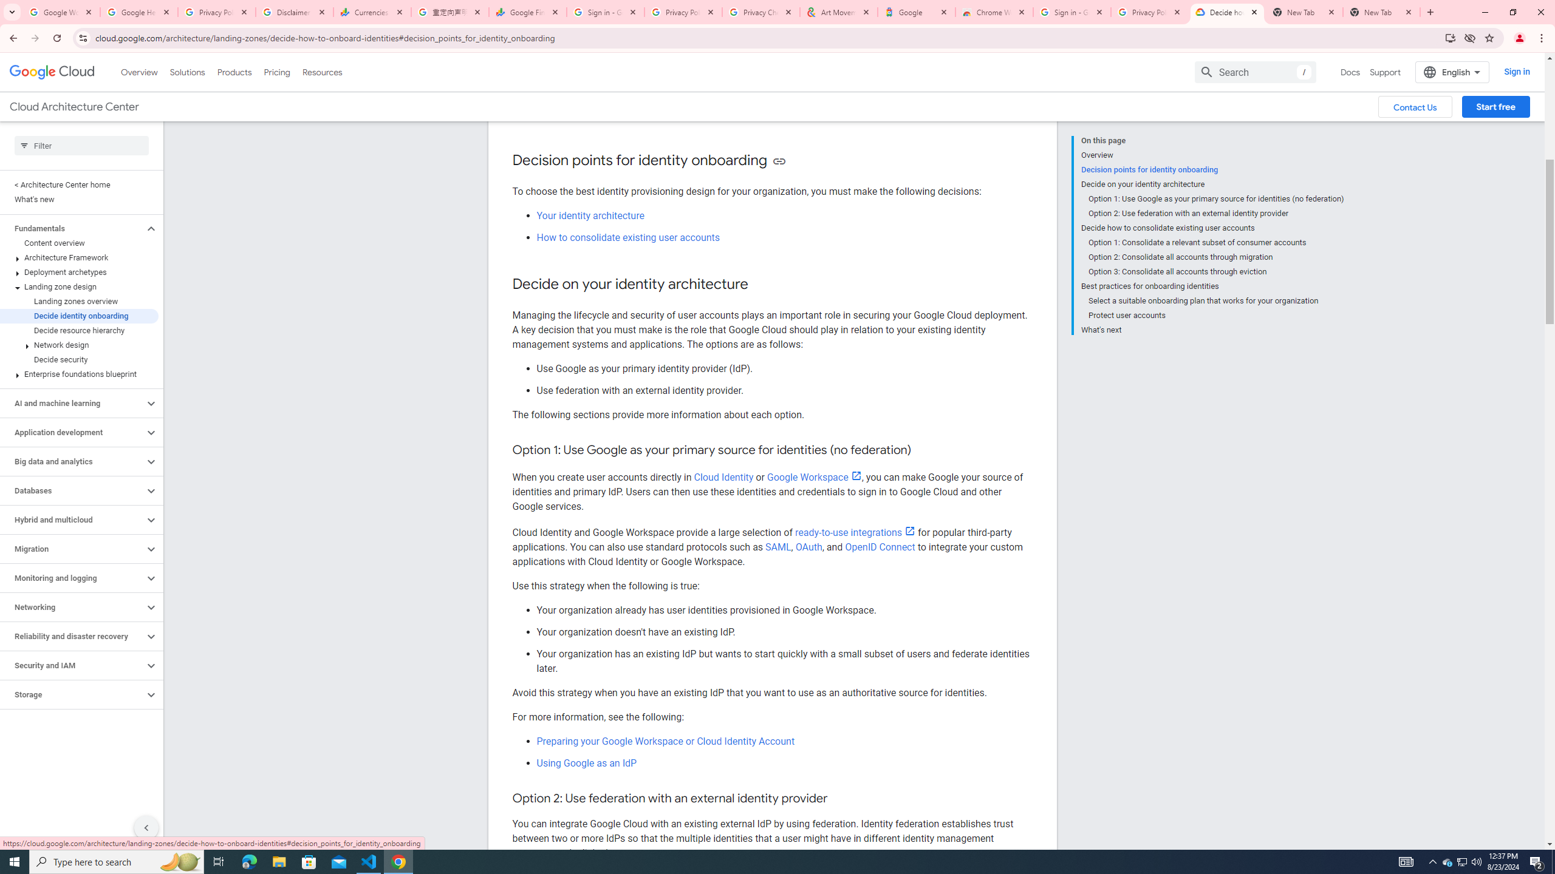  I want to click on Databases, so click(72, 490).